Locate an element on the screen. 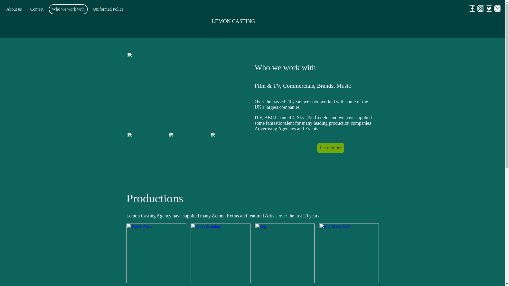 The height and width of the screenshot is (286, 509). About us is located at coordinates (14, 9).